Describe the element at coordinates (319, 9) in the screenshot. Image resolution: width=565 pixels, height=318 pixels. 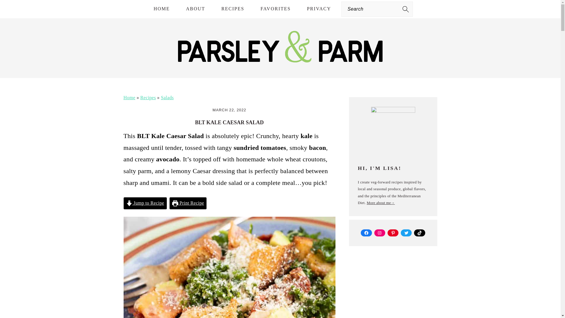
I see `PRIVACY` at that location.